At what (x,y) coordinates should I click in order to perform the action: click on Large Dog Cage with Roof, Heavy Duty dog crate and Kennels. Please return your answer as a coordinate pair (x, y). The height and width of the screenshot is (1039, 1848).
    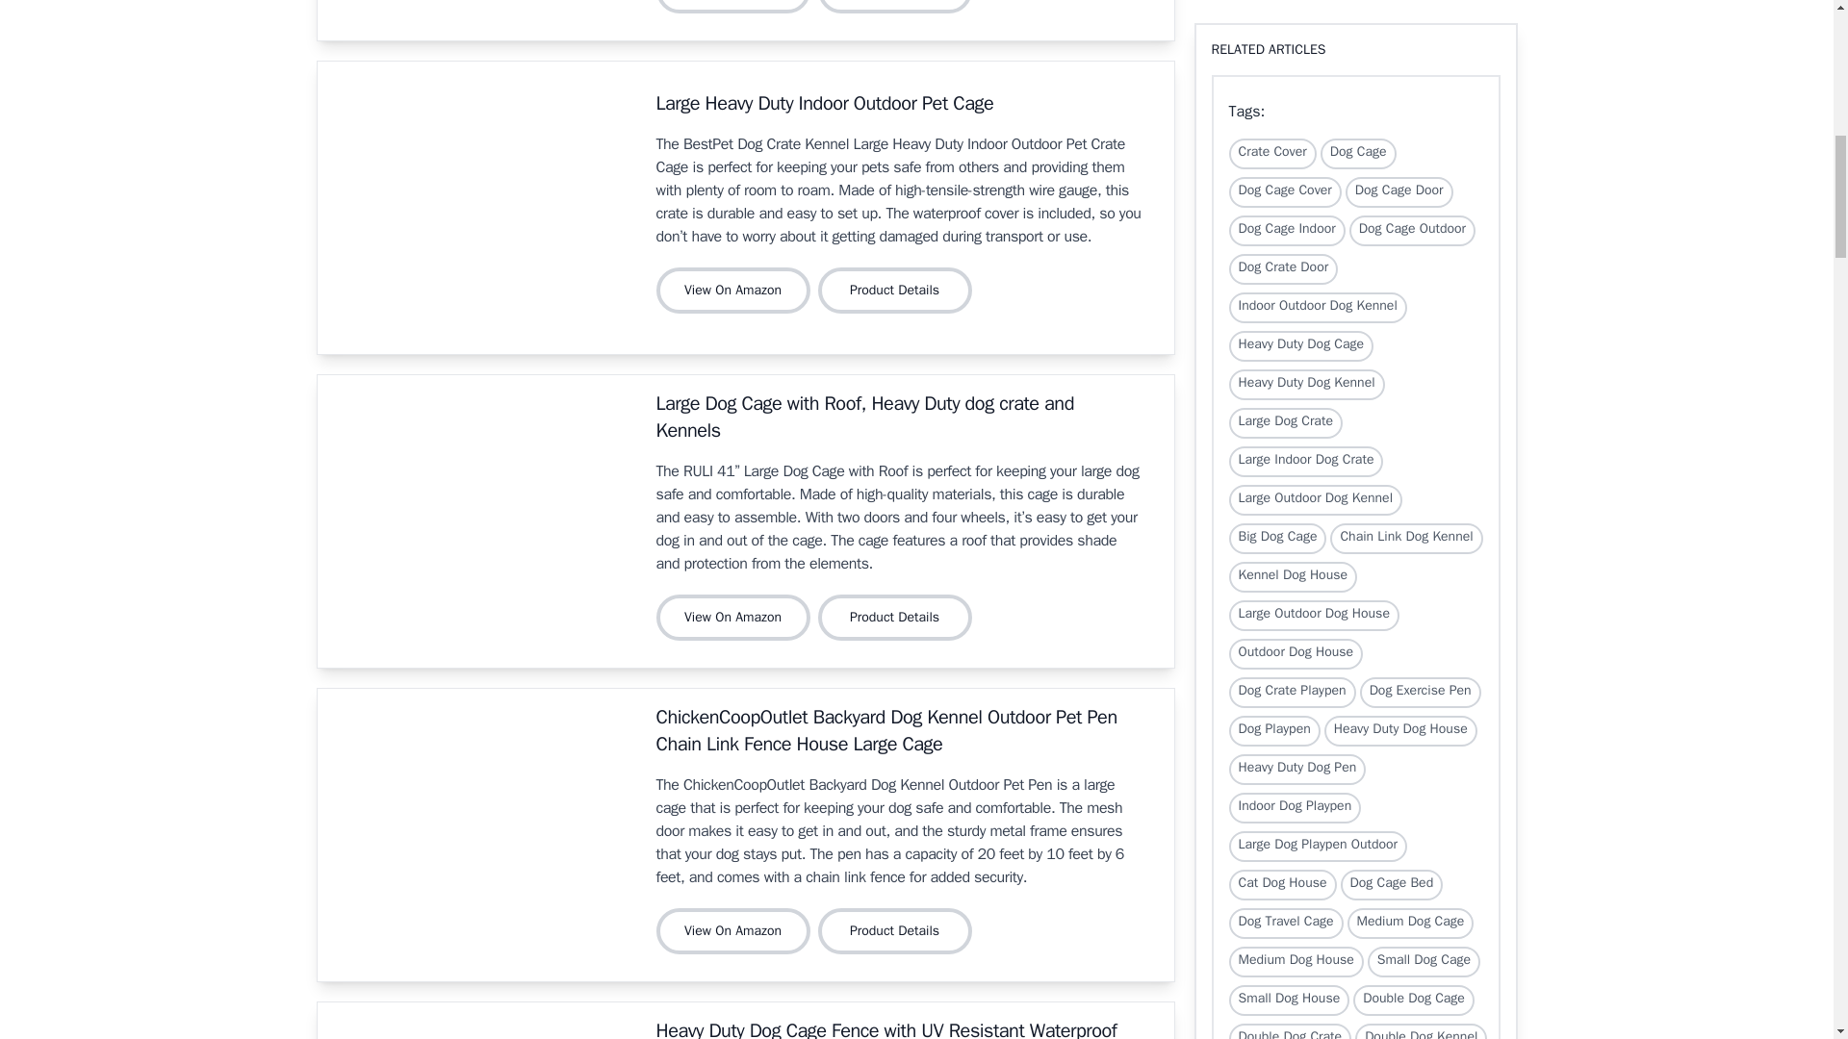
    Looking at the image, I should click on (864, 418).